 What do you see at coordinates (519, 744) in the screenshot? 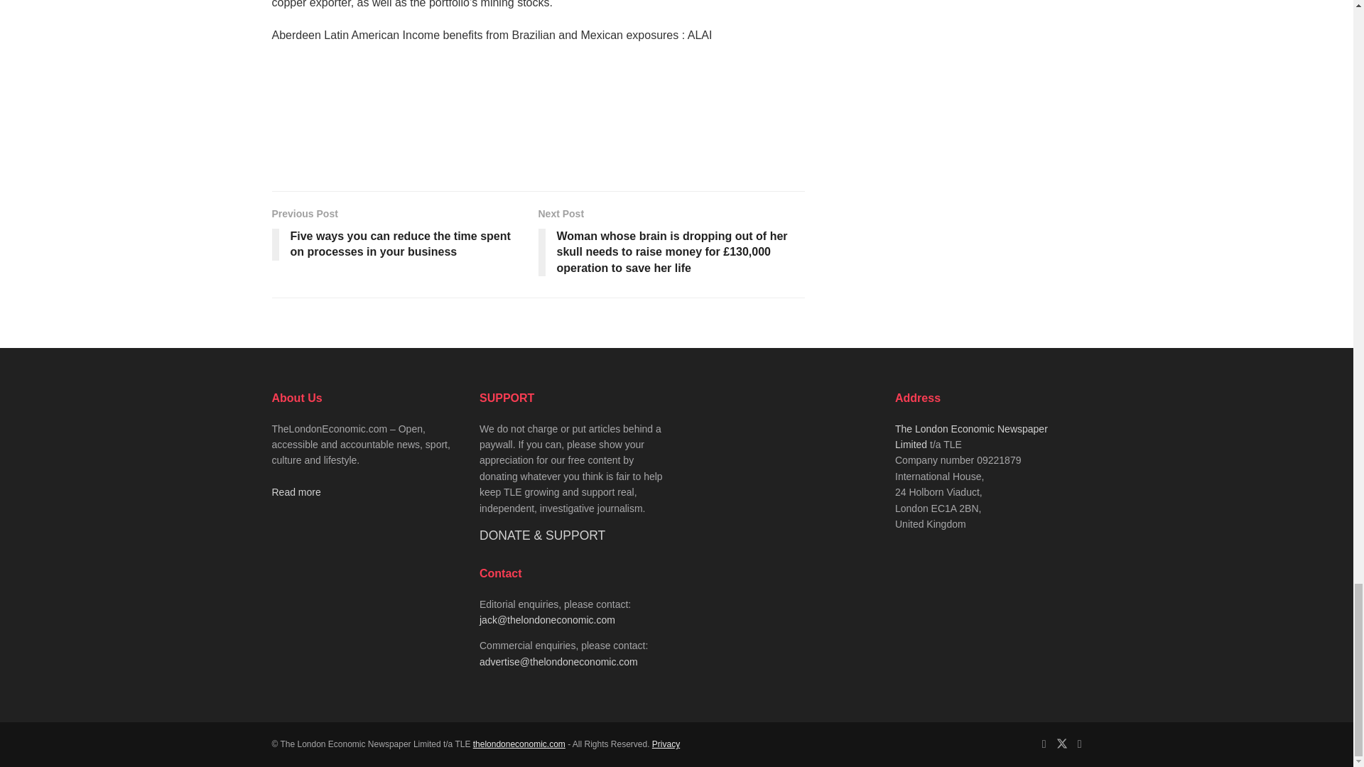
I see `The London Economic` at bounding box center [519, 744].